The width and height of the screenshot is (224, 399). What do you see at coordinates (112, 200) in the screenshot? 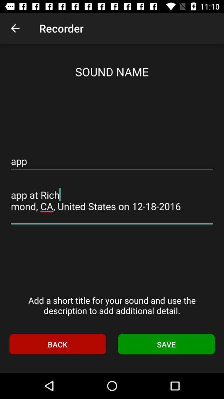
I see `scroll to the app at rich item` at bounding box center [112, 200].